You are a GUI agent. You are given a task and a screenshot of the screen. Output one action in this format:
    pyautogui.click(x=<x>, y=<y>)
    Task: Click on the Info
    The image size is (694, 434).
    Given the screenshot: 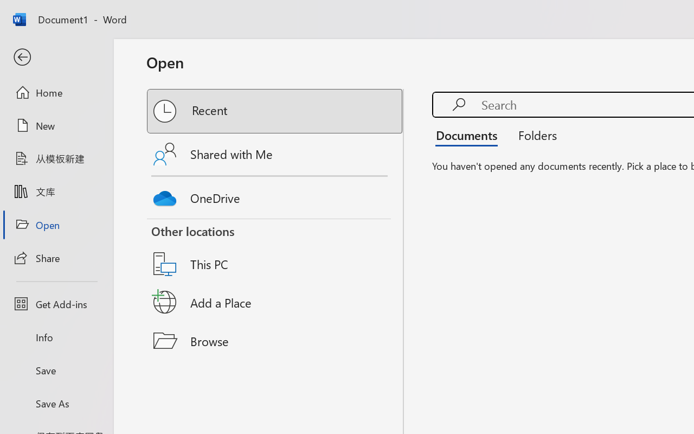 What is the action you would take?
    pyautogui.click(x=56, y=337)
    